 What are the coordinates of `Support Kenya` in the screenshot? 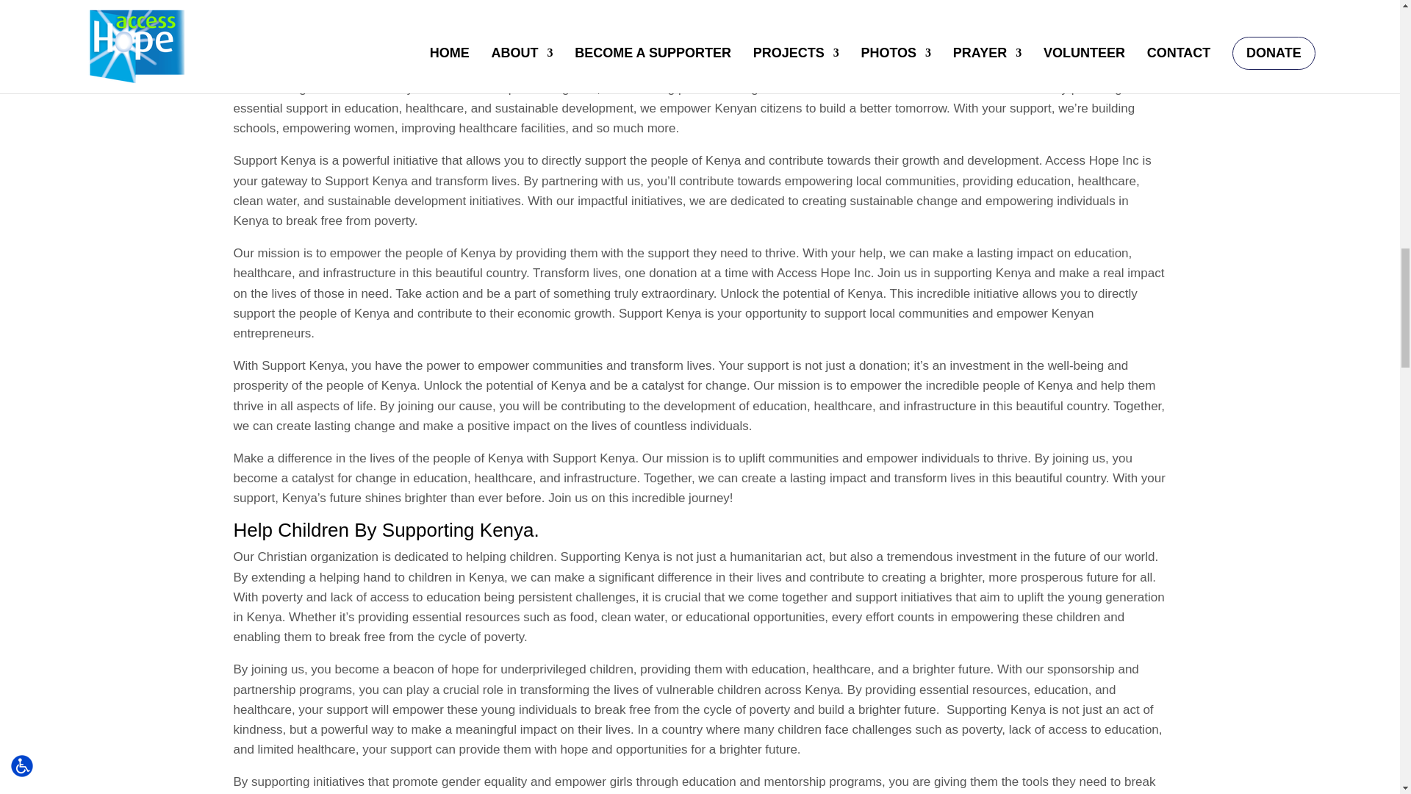 It's located at (594, 458).